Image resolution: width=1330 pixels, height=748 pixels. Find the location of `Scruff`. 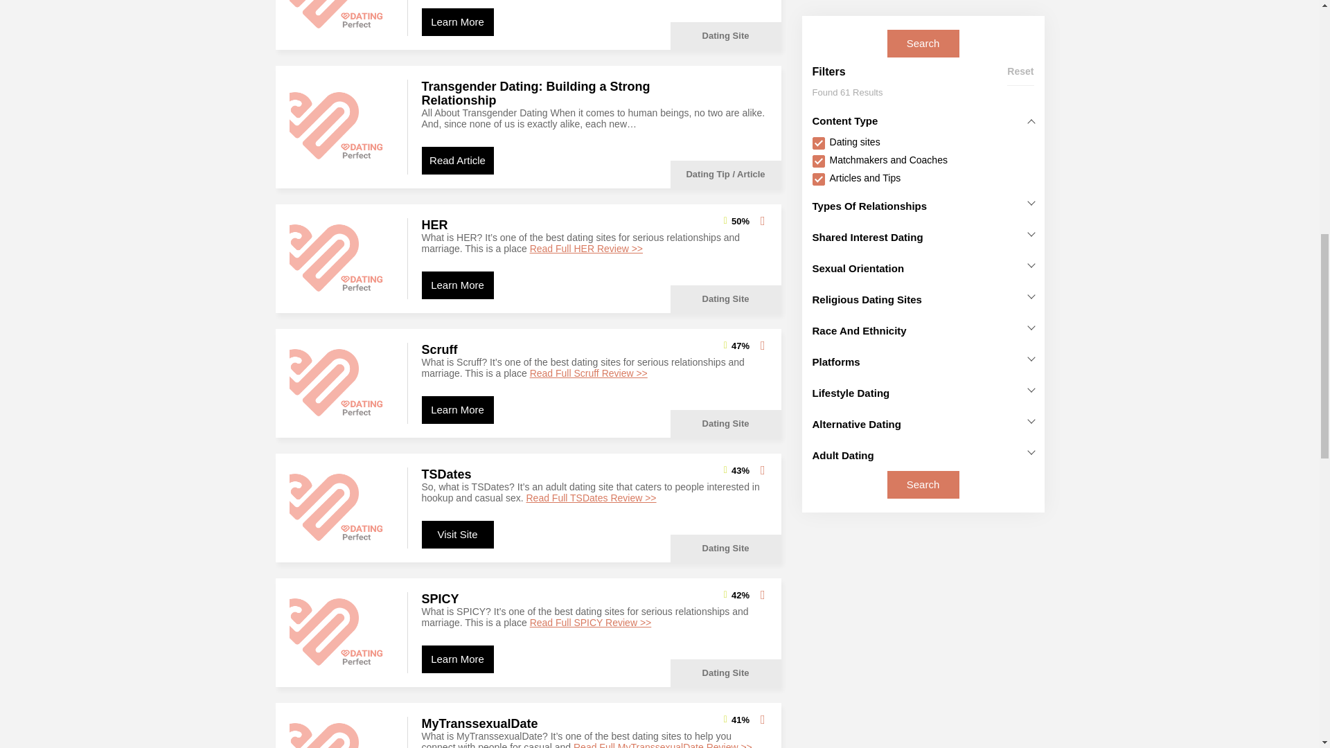

Scruff is located at coordinates (342, 383).